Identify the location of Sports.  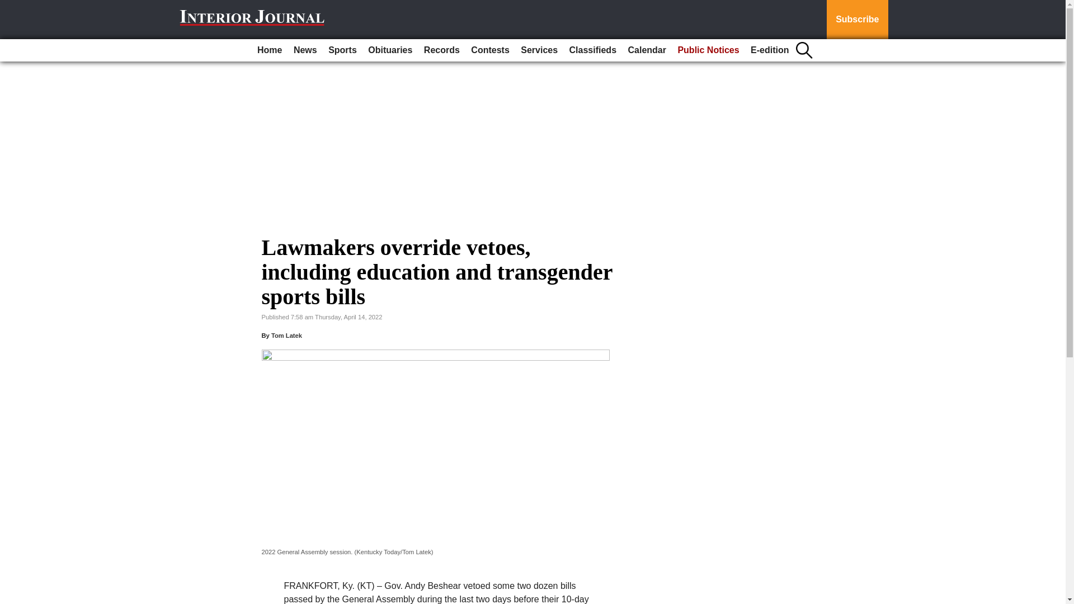
(342, 50).